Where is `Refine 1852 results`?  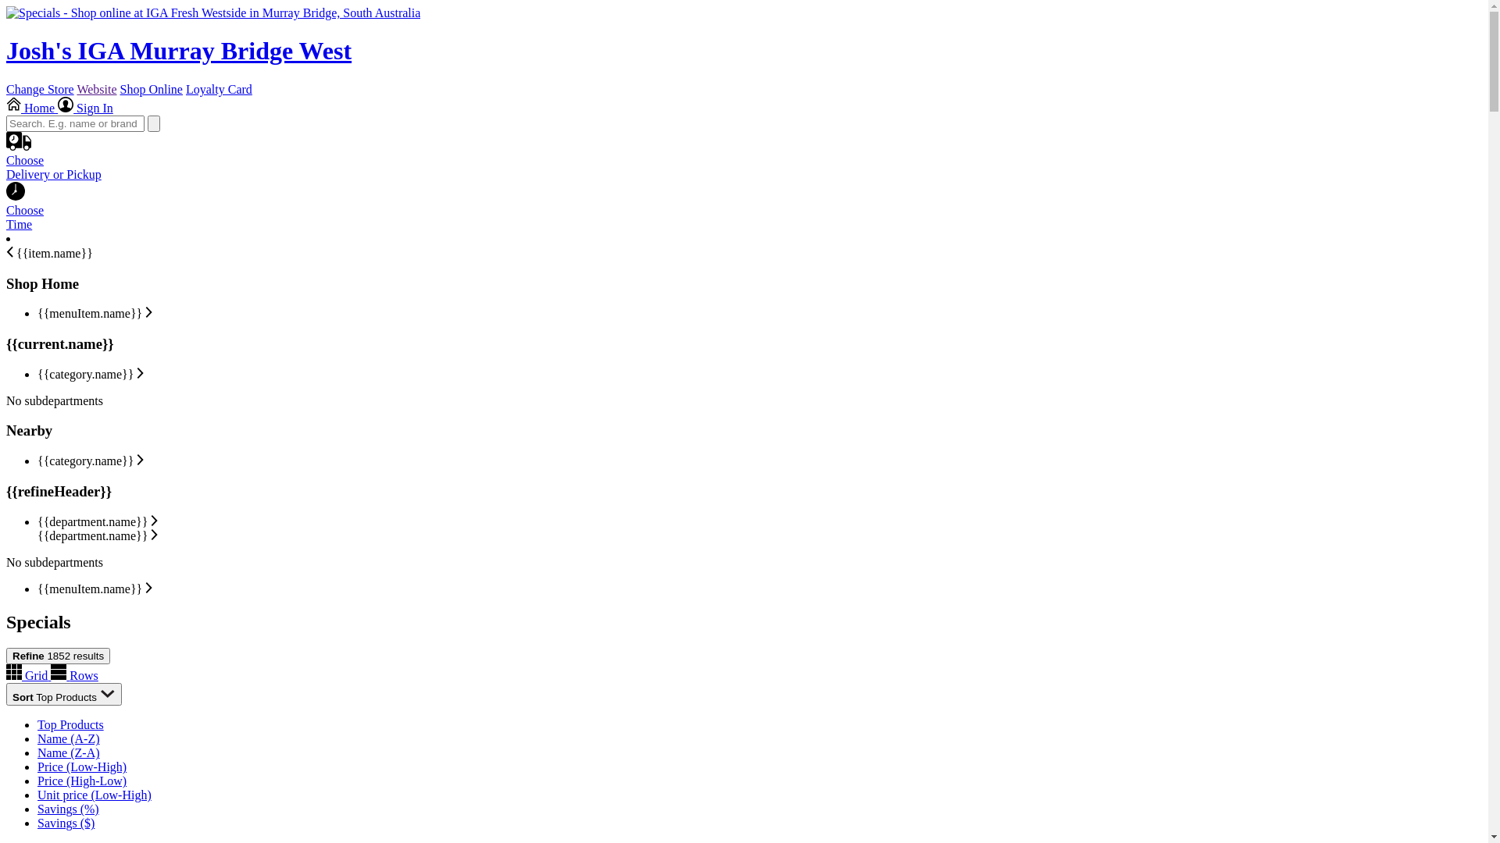
Refine 1852 results is located at coordinates (58, 656).